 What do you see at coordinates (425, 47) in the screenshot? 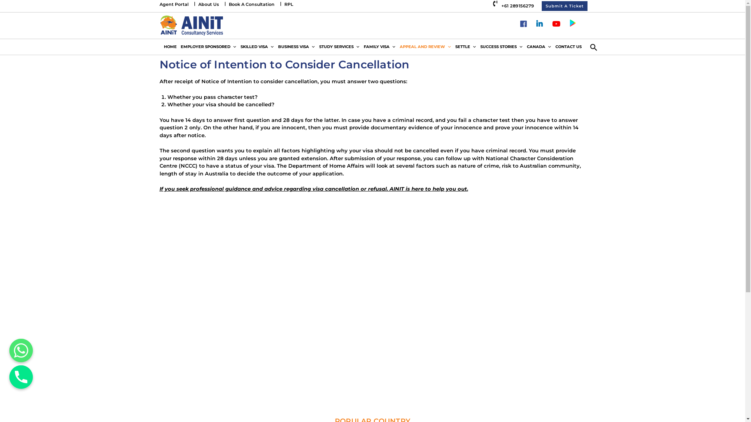
I see `APPEAL AND REVIEW` at bounding box center [425, 47].